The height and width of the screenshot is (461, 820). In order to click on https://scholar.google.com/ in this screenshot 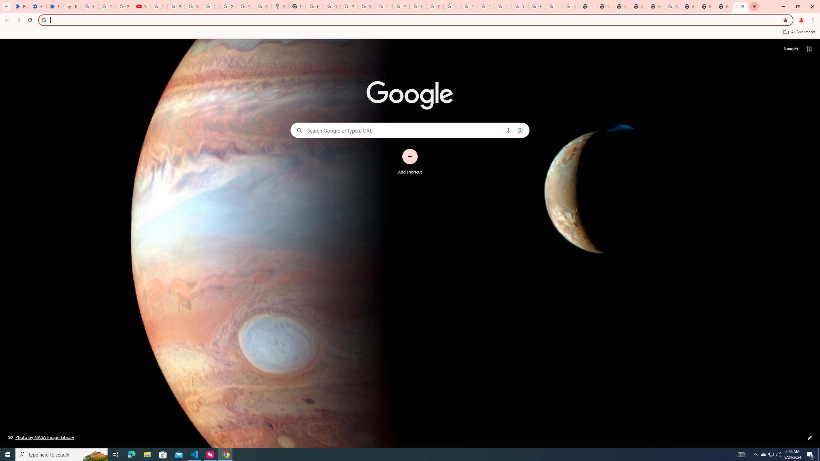, I will do `click(315, 6)`.